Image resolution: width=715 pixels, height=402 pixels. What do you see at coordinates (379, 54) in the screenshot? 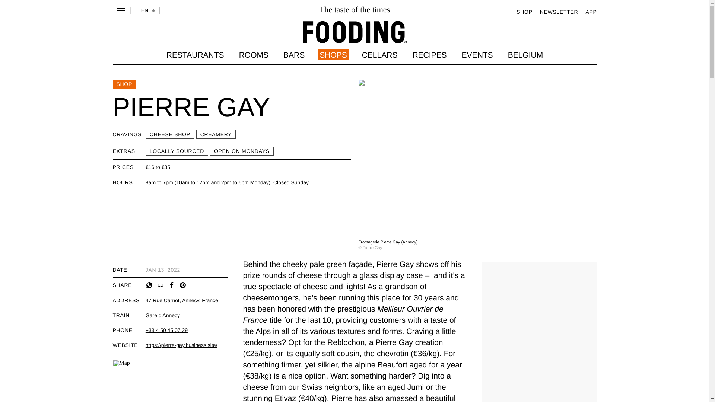
I see `CELLARS` at bounding box center [379, 54].